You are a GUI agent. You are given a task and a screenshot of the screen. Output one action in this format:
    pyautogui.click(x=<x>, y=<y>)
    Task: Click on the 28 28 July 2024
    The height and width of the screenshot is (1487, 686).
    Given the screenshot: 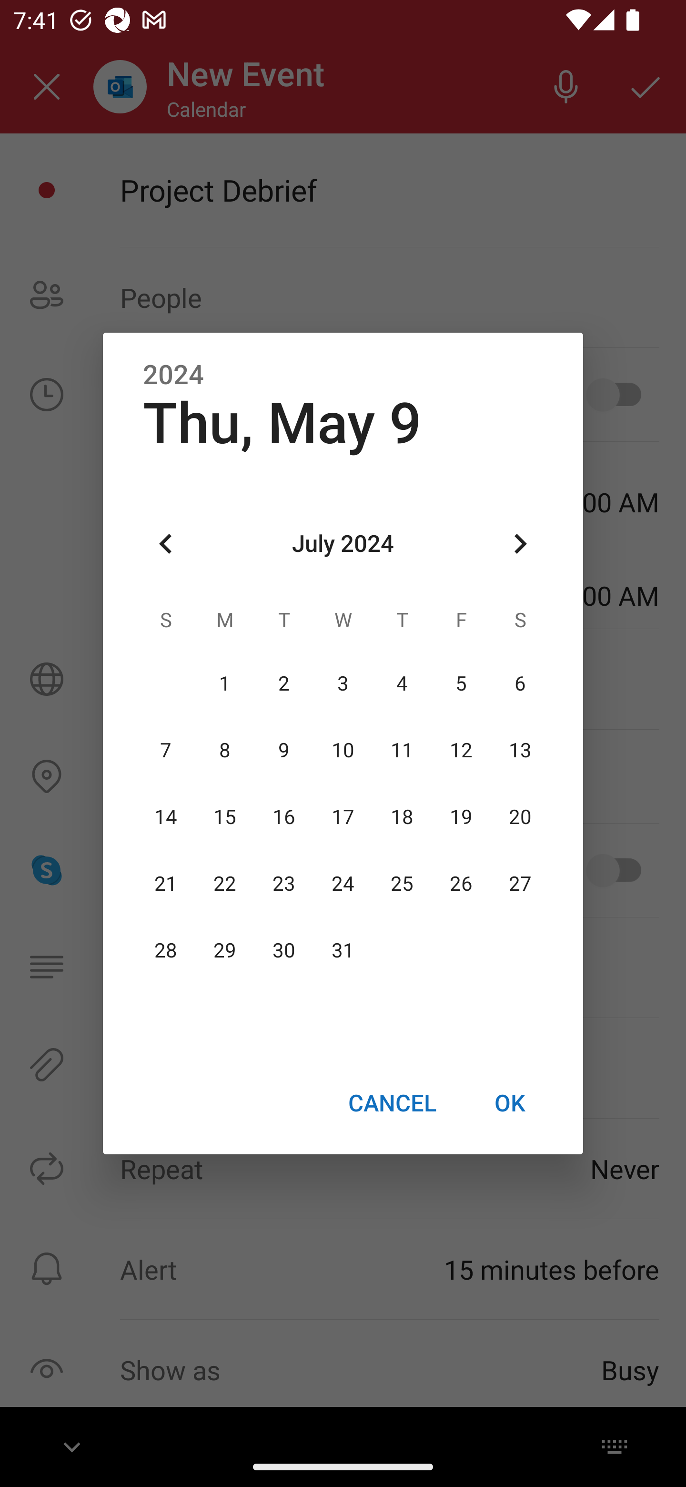 What is the action you would take?
    pyautogui.click(x=166, y=951)
    